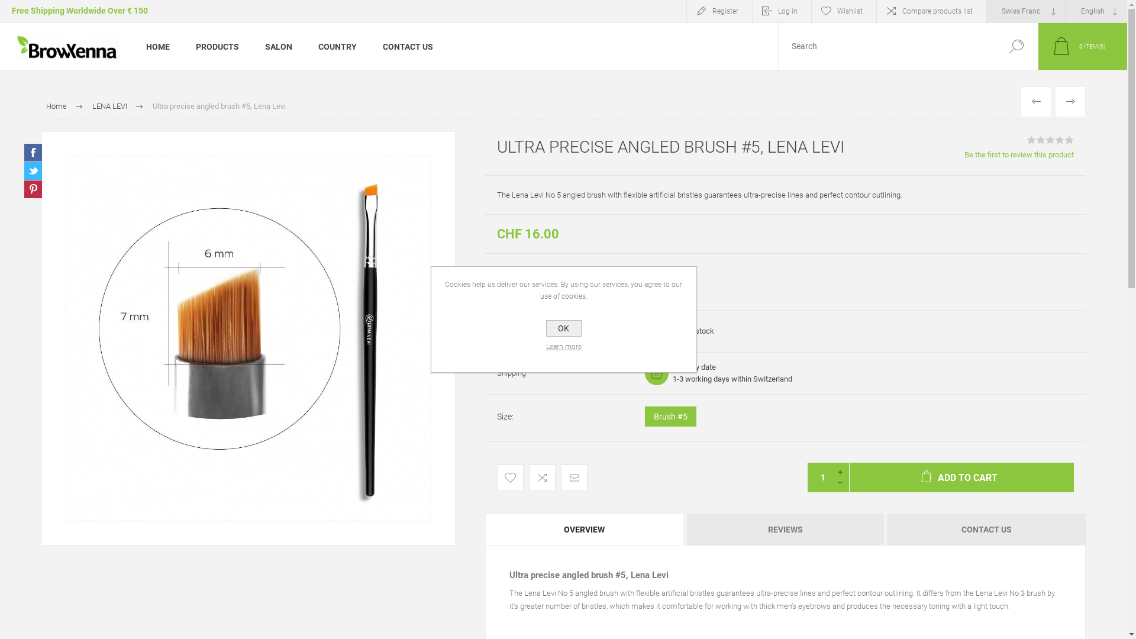 Image resolution: width=1136 pixels, height=639 pixels. Describe the element at coordinates (962, 477) in the screenshot. I see `ADD TO CART` at that location.